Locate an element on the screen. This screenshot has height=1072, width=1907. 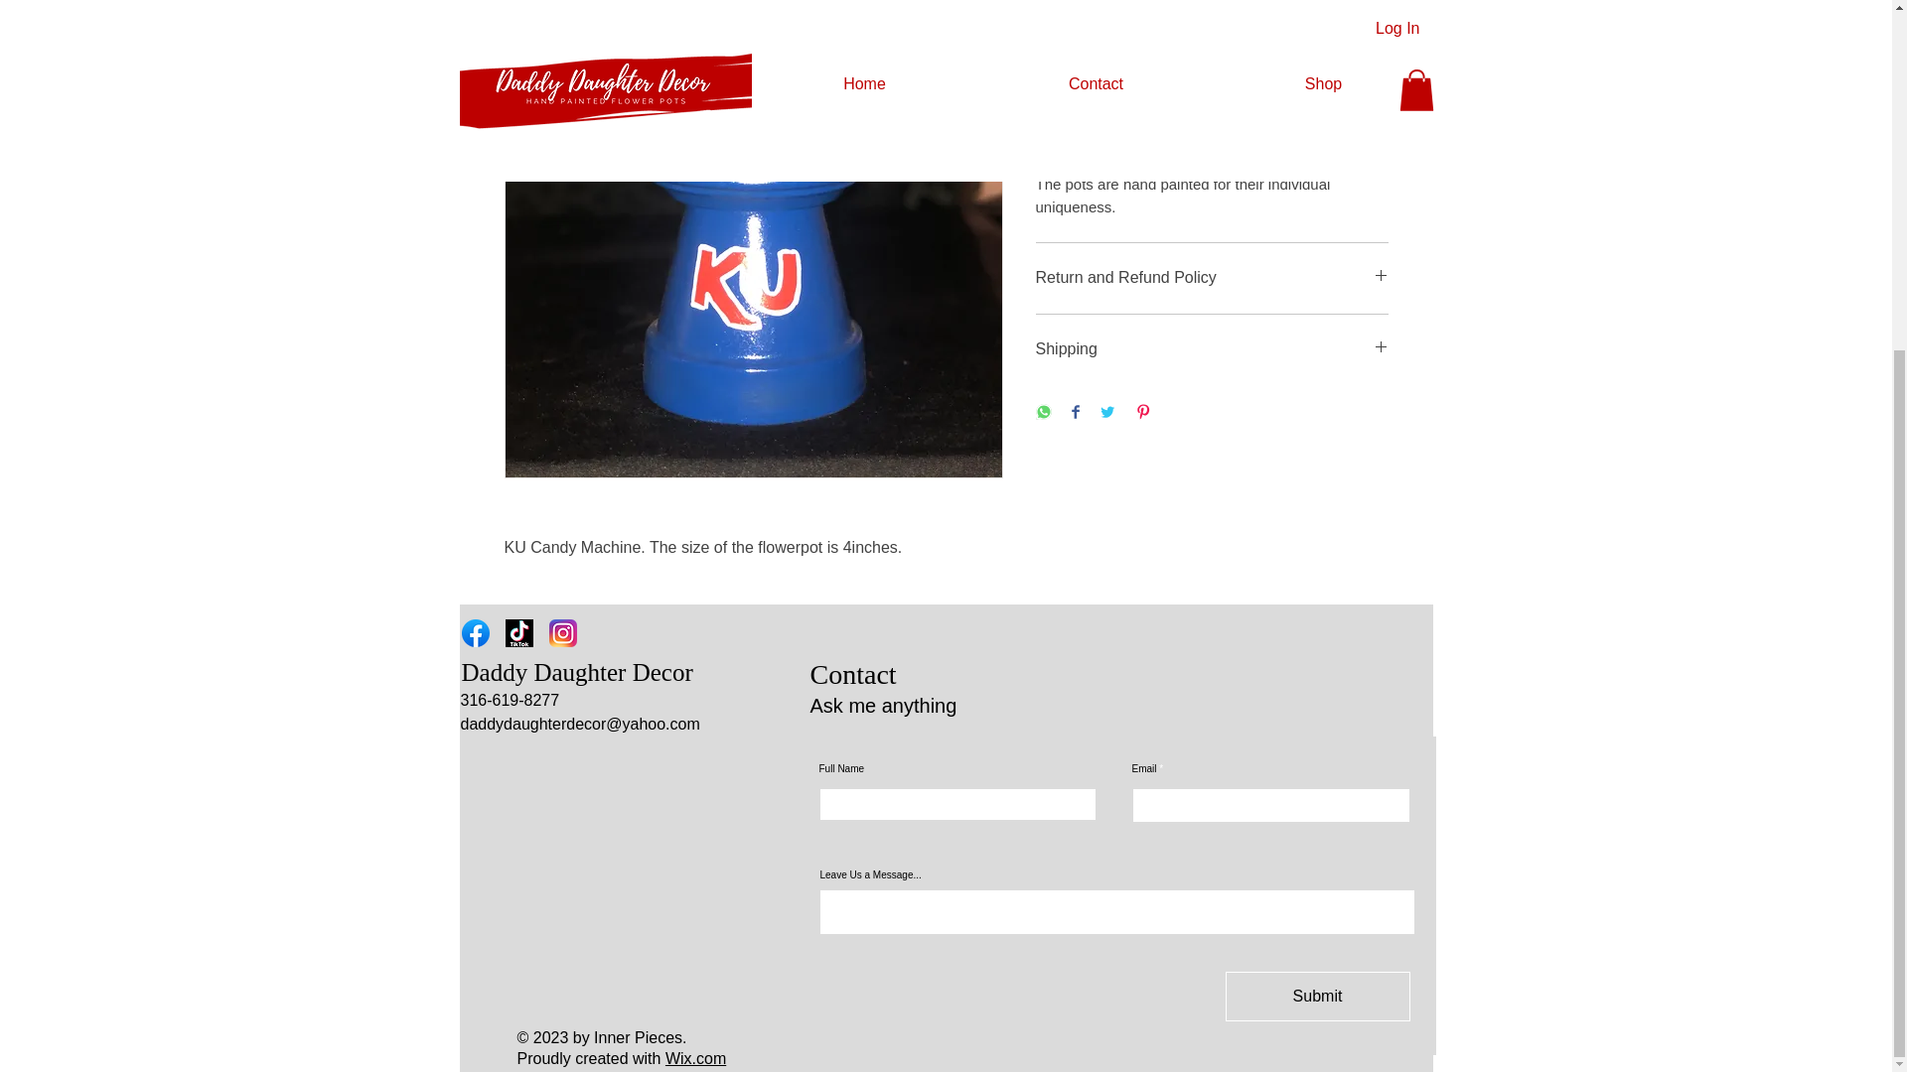
Add to Cart is located at coordinates (1212, 23).